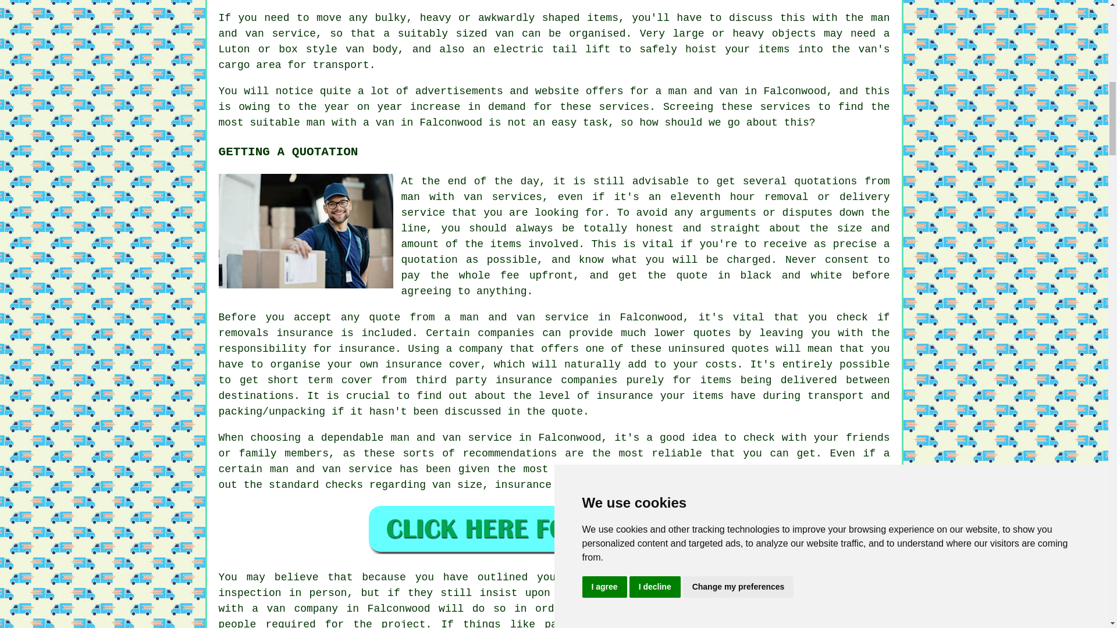 The width and height of the screenshot is (1117, 628). What do you see at coordinates (306, 231) in the screenshot?
I see `Man and a Van Falconwood` at bounding box center [306, 231].